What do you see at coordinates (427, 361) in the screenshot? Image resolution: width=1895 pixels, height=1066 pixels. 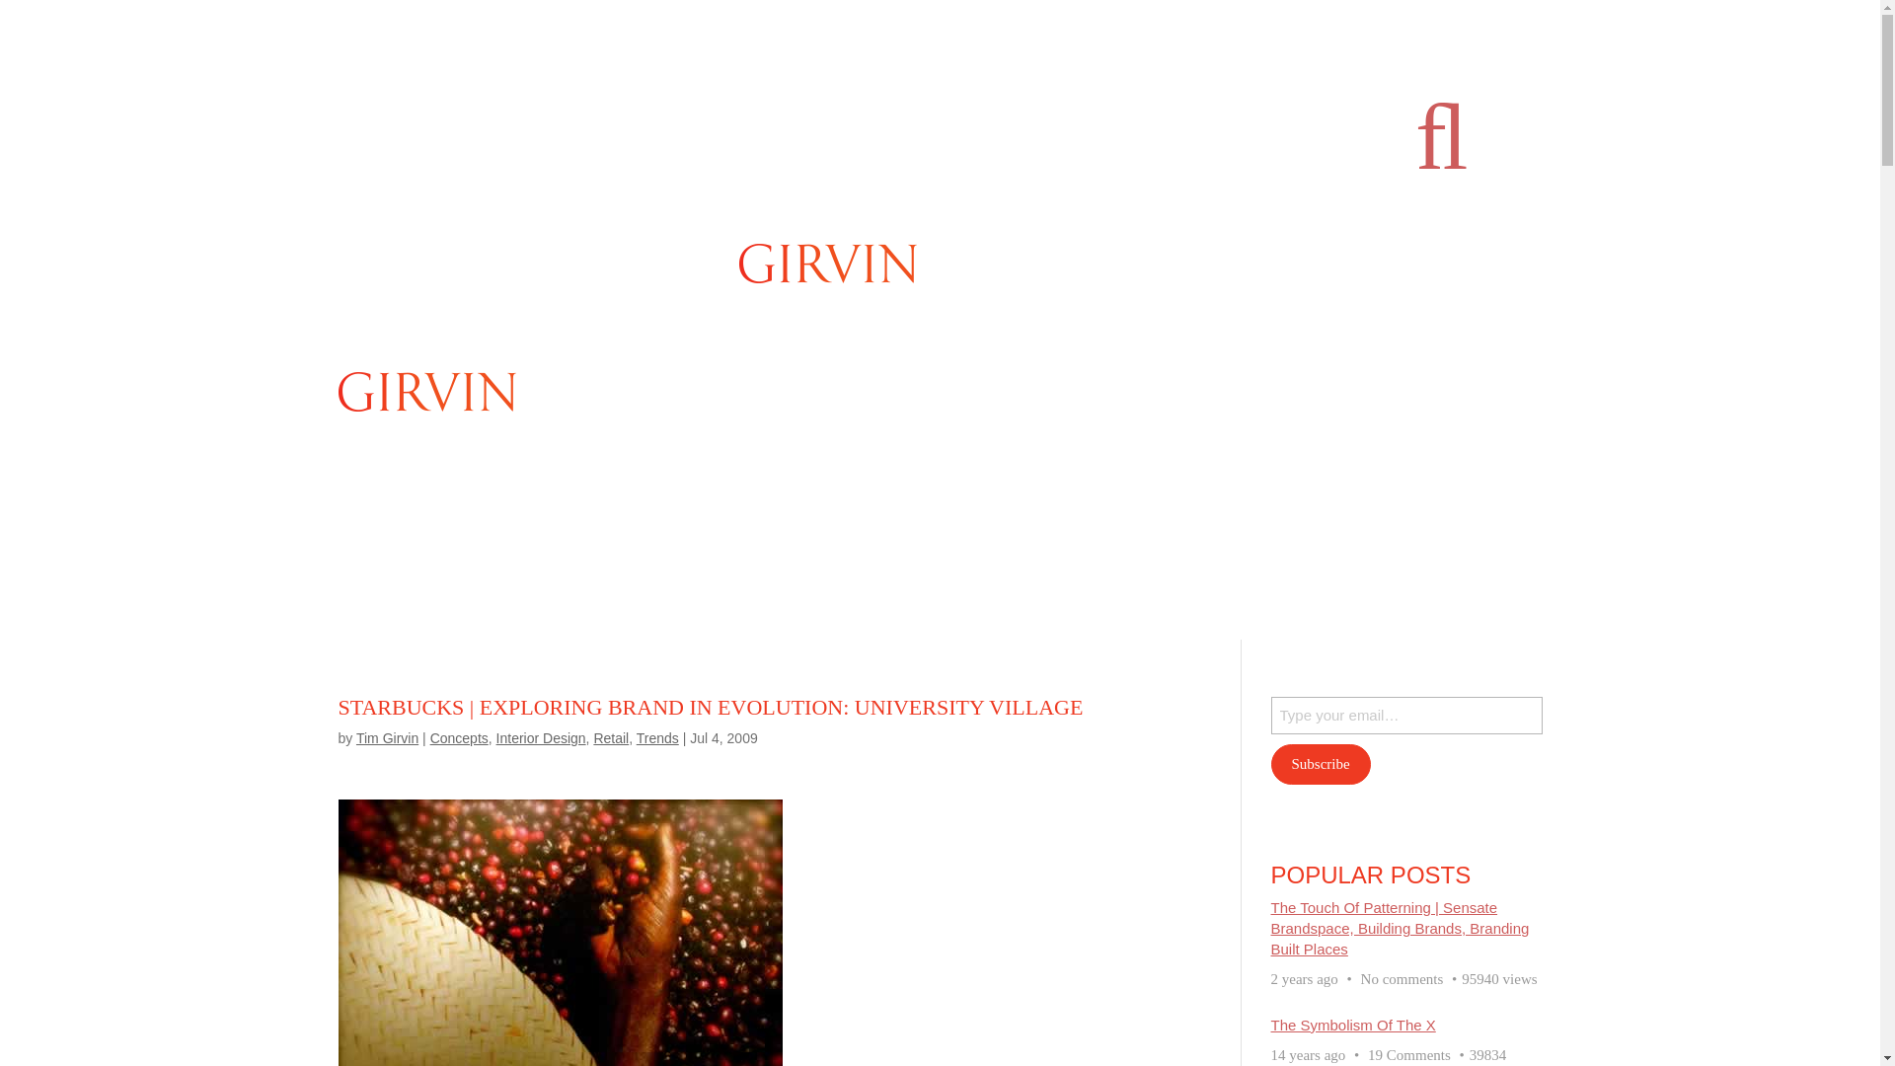 I see `WORK` at bounding box center [427, 361].